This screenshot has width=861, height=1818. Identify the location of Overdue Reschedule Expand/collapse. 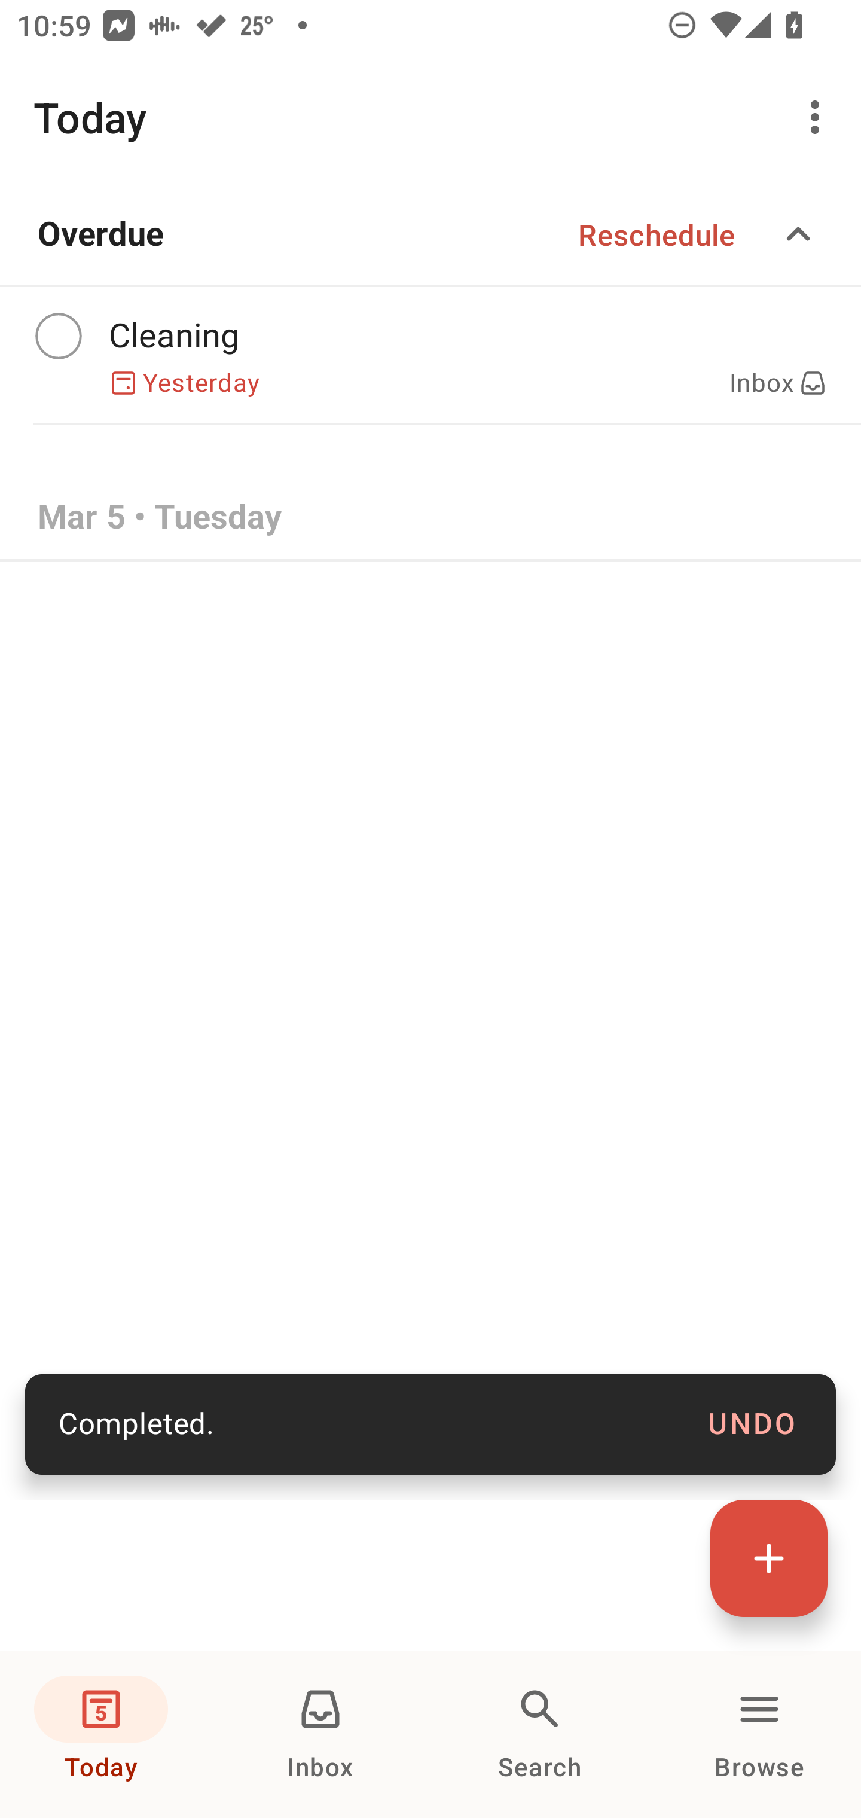
(430, 234).